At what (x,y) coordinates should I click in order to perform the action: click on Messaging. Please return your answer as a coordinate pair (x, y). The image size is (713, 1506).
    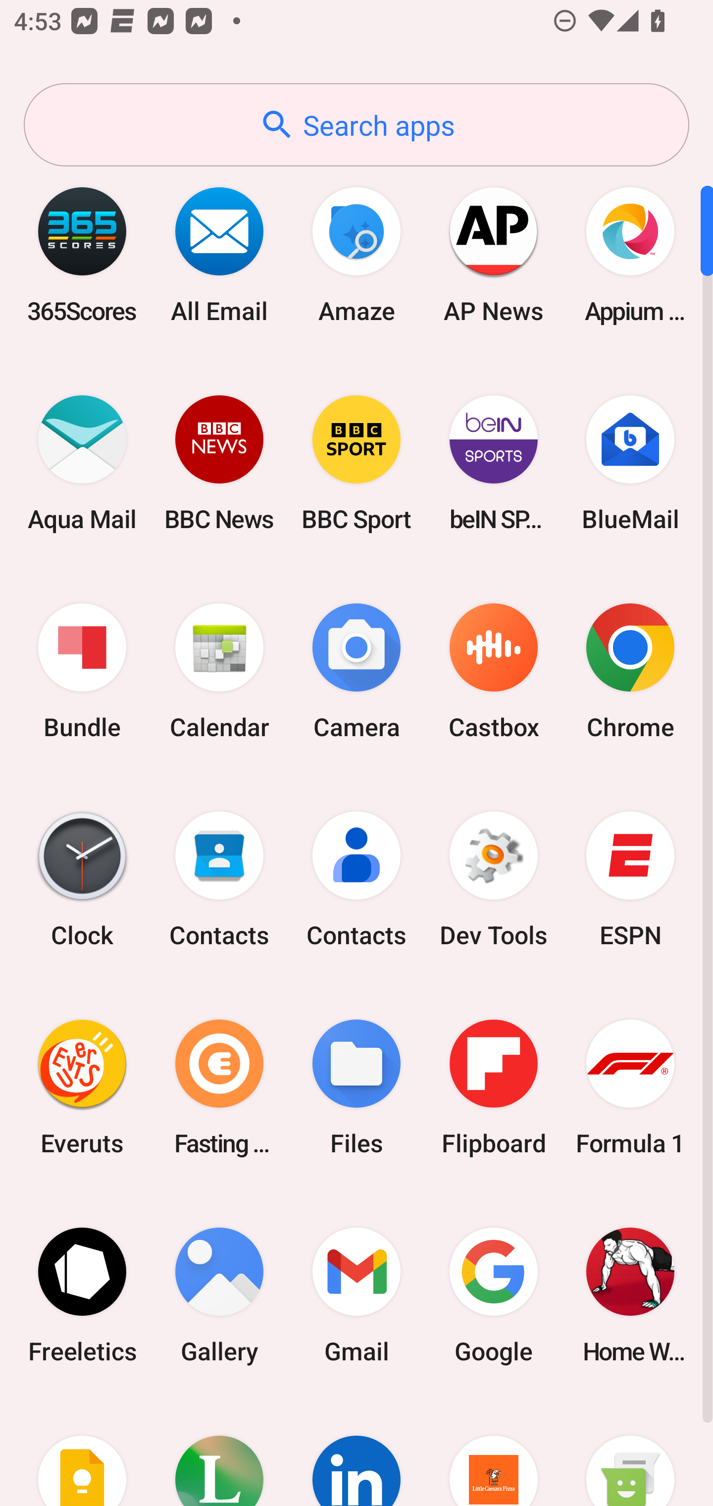
    Looking at the image, I should click on (630, 1452).